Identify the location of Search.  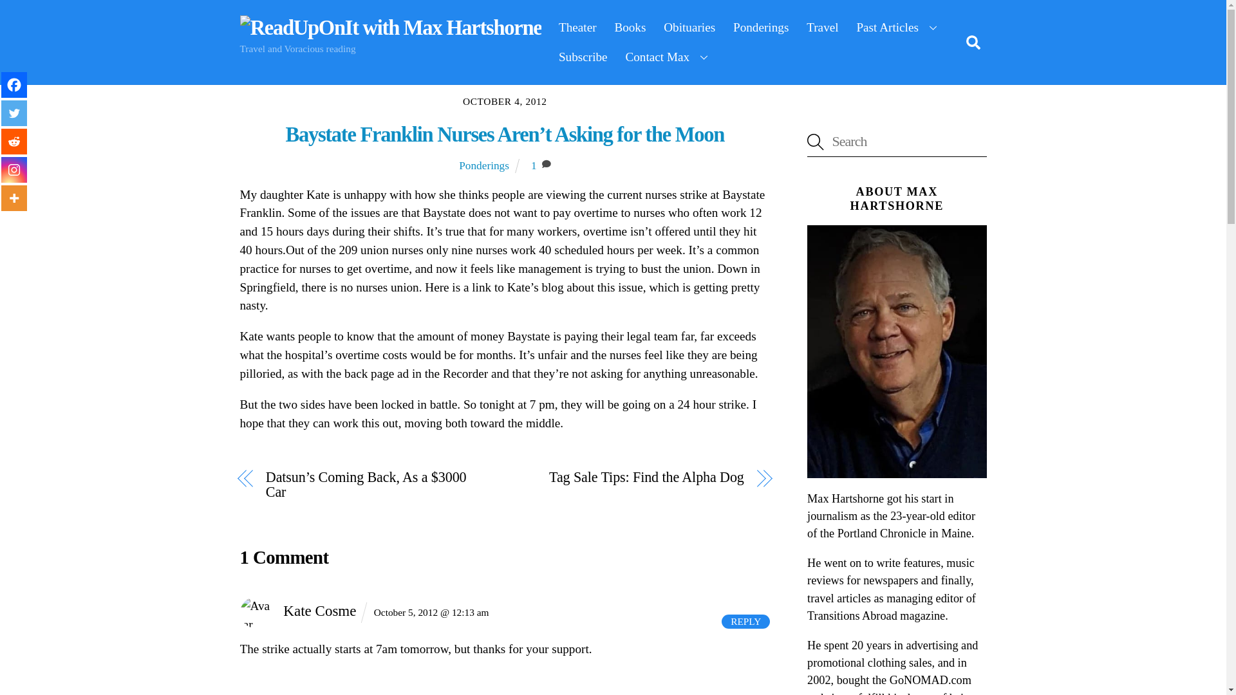
(972, 42).